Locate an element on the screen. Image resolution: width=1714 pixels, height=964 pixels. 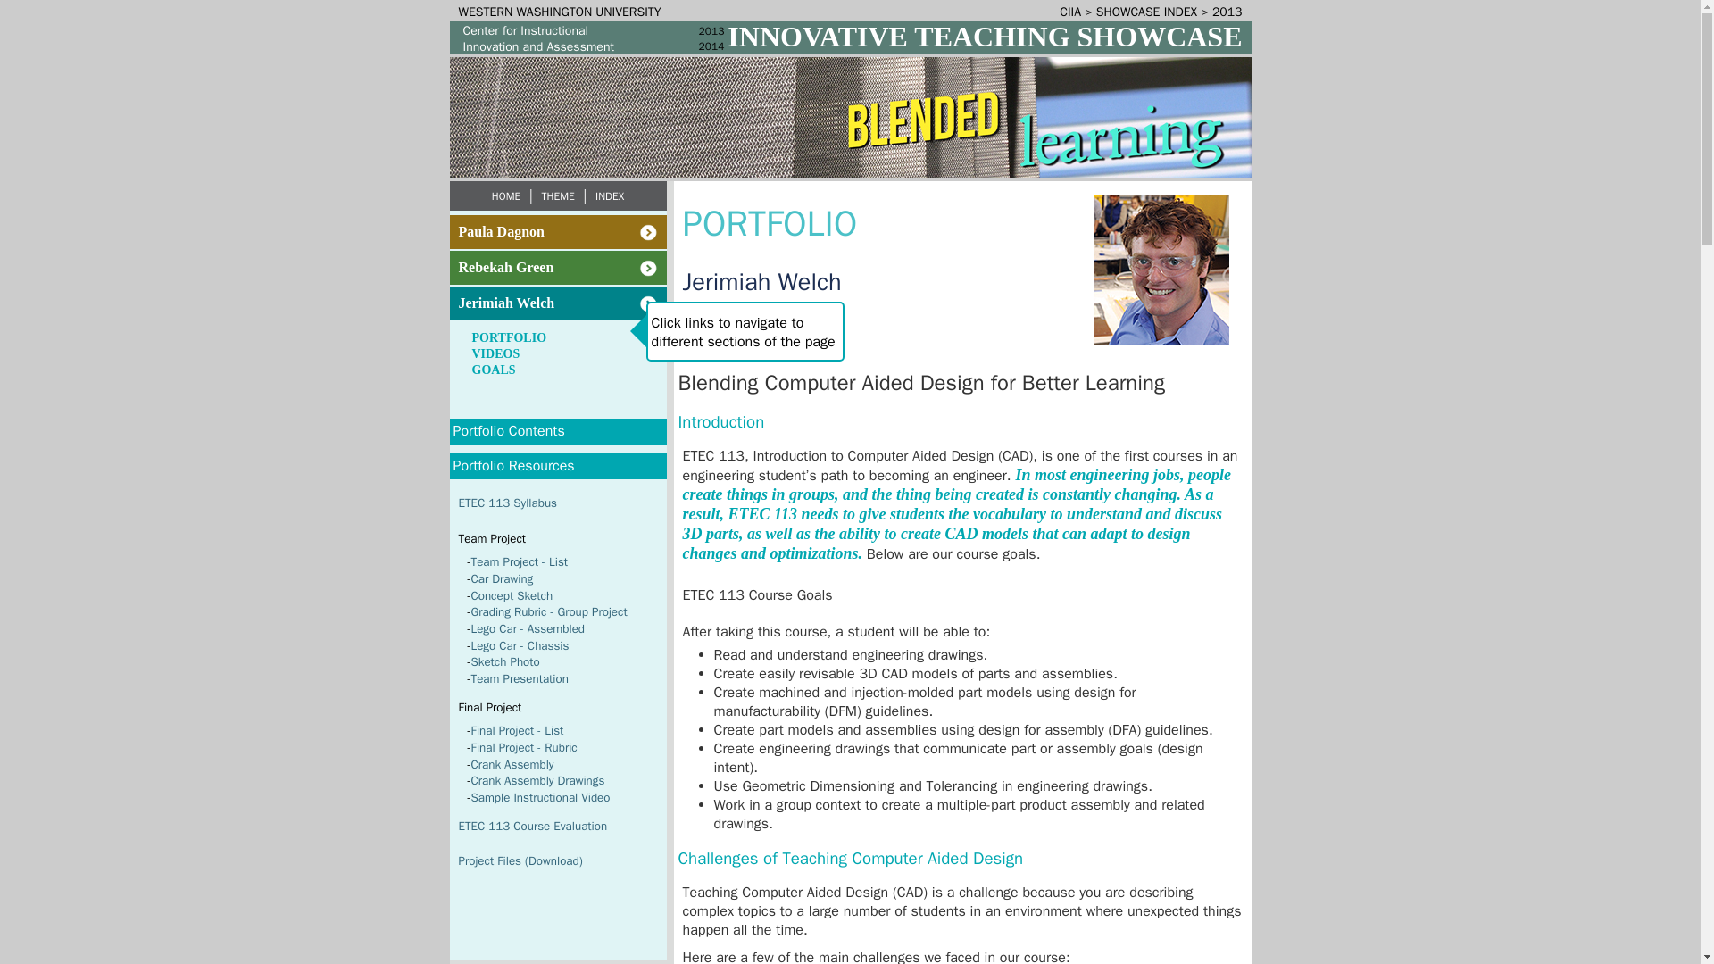
Team Project - List is located at coordinates (520, 562).